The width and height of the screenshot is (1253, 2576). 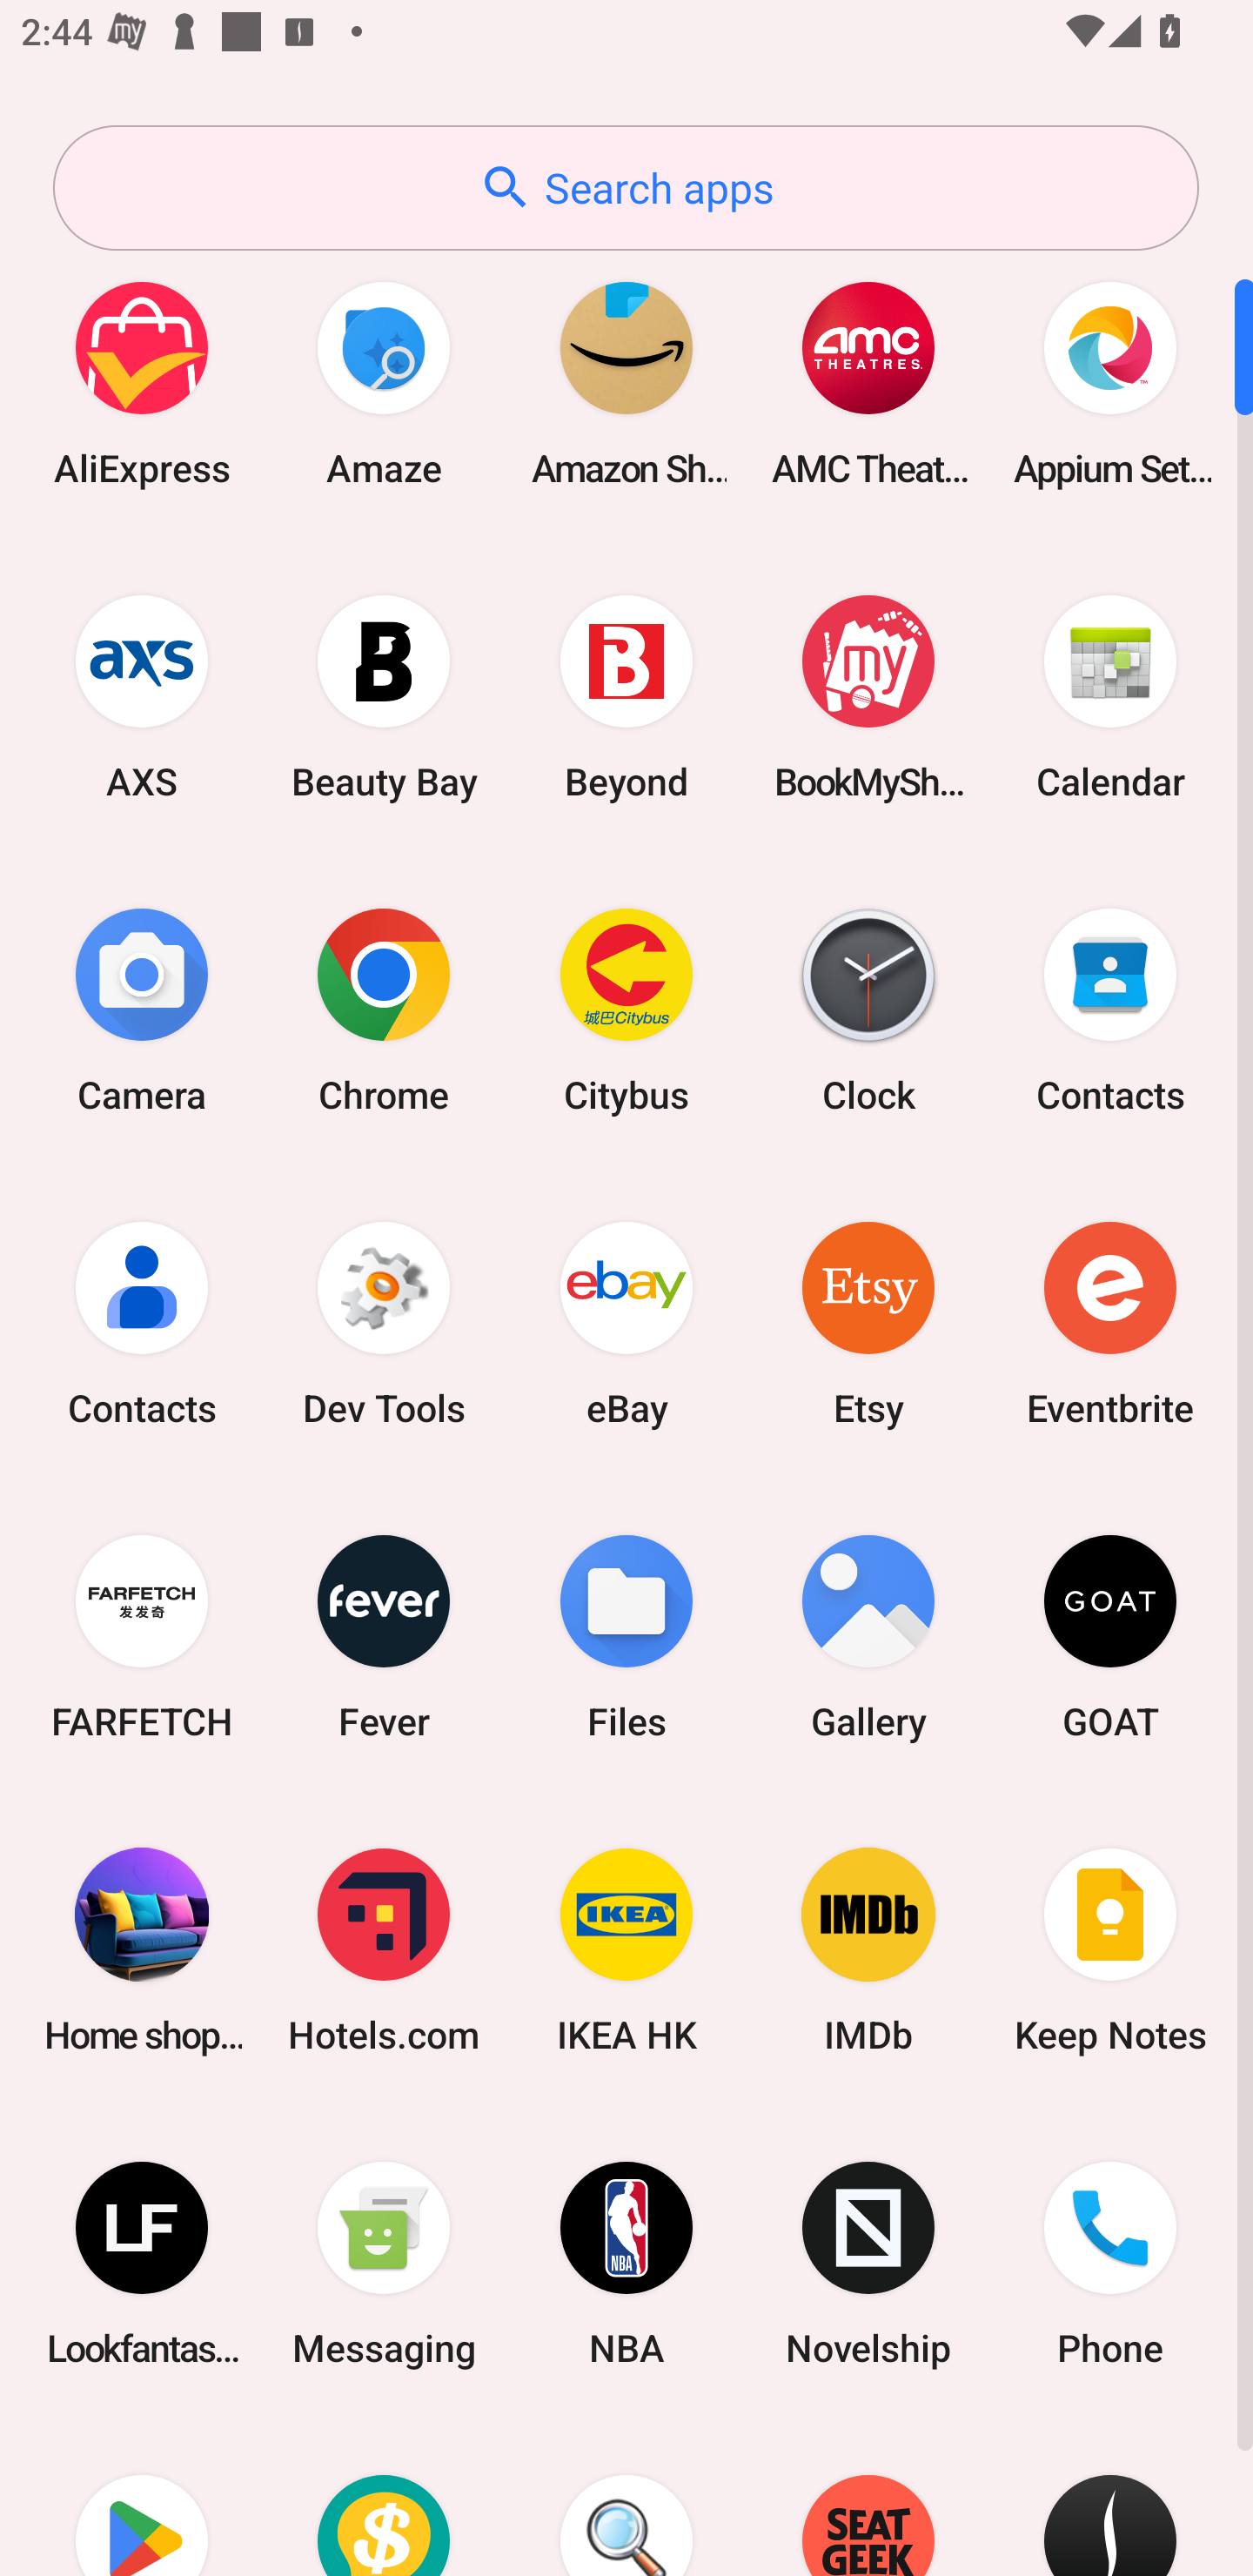 What do you see at coordinates (384, 1323) in the screenshot?
I see `Dev Tools` at bounding box center [384, 1323].